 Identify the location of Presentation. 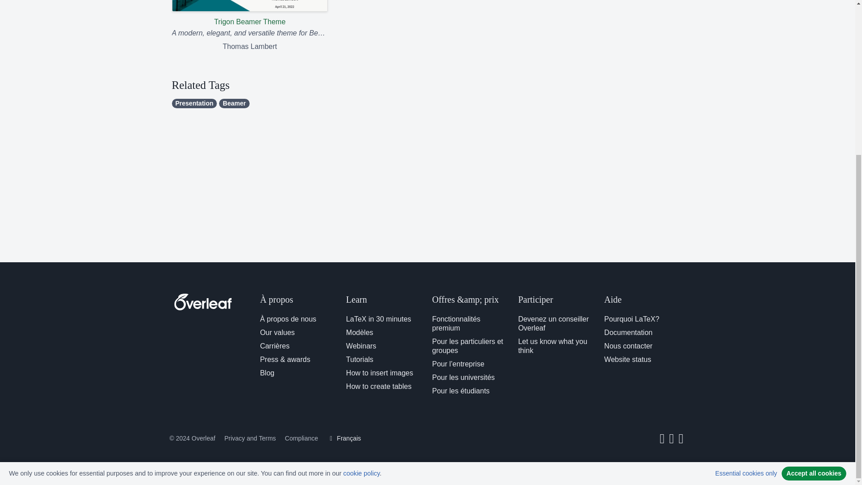
(194, 103).